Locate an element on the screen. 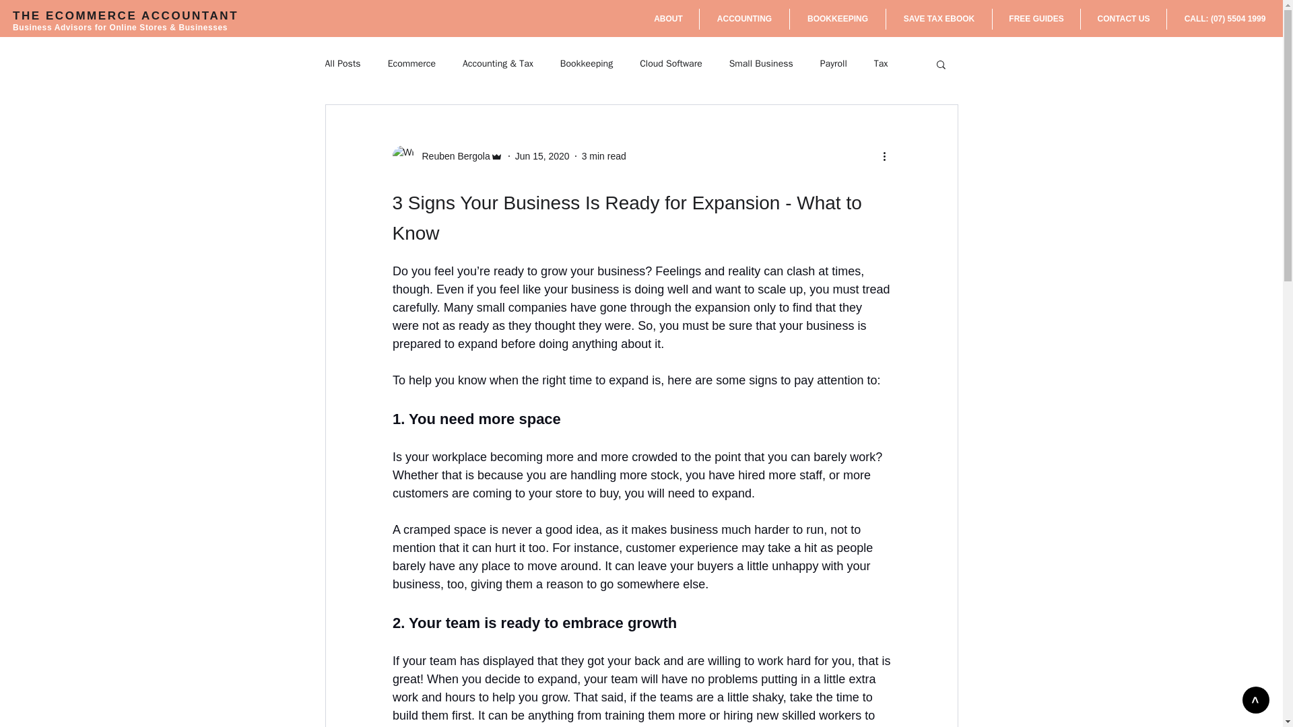  CONTACT US is located at coordinates (1123, 19).